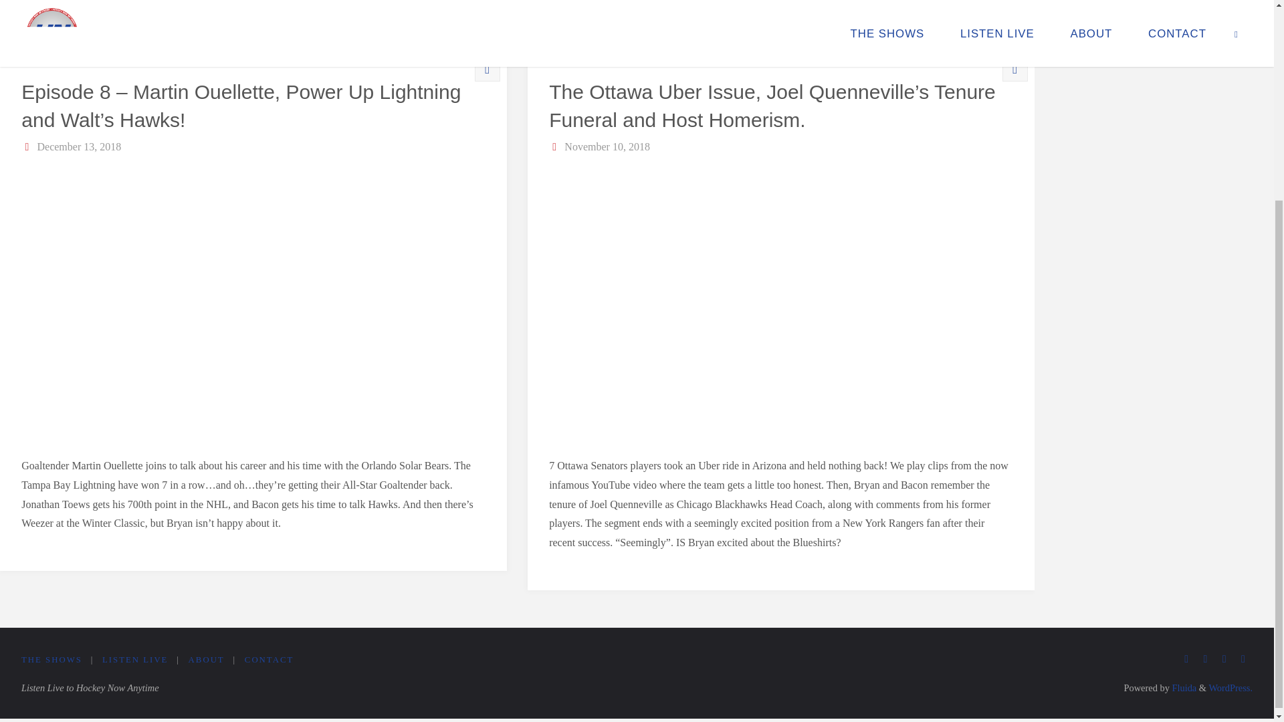 Image resolution: width=1284 pixels, height=722 pixels. What do you see at coordinates (1183, 687) in the screenshot?
I see `Fluida` at bounding box center [1183, 687].